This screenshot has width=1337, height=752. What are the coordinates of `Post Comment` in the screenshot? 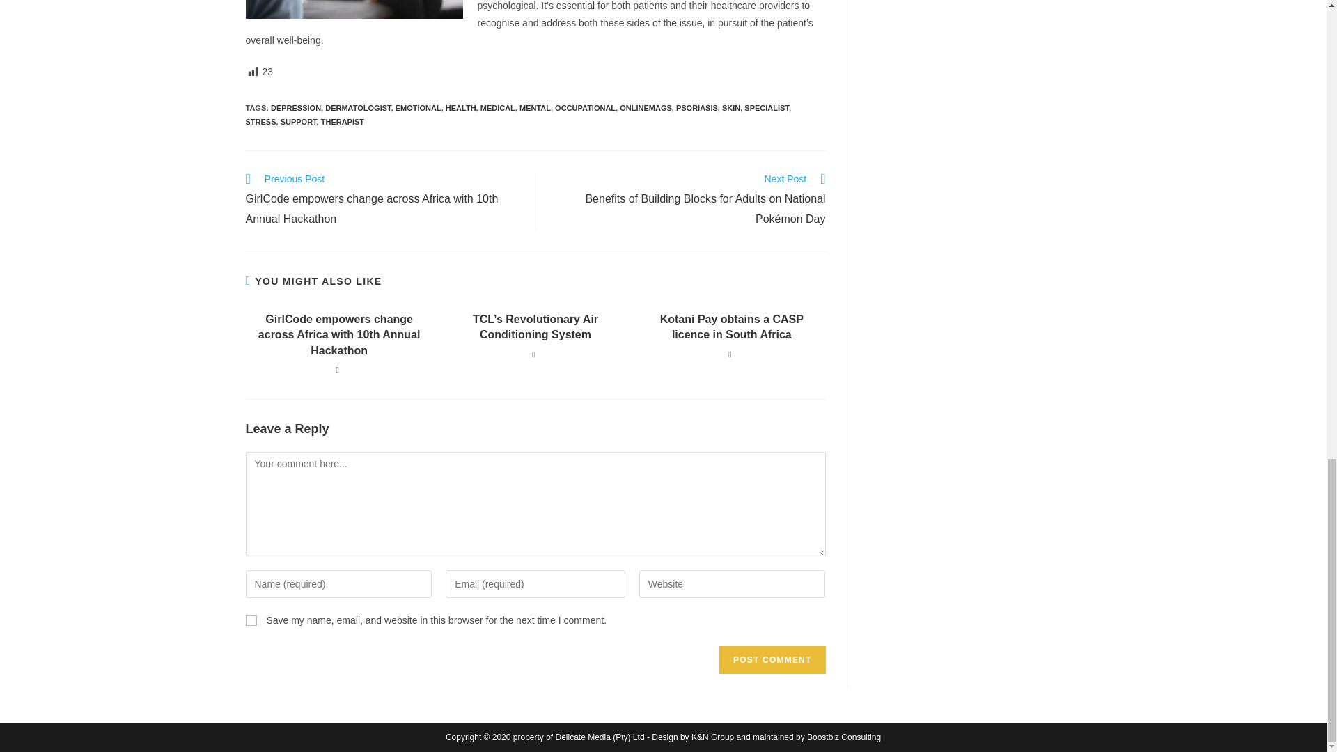 It's located at (772, 659).